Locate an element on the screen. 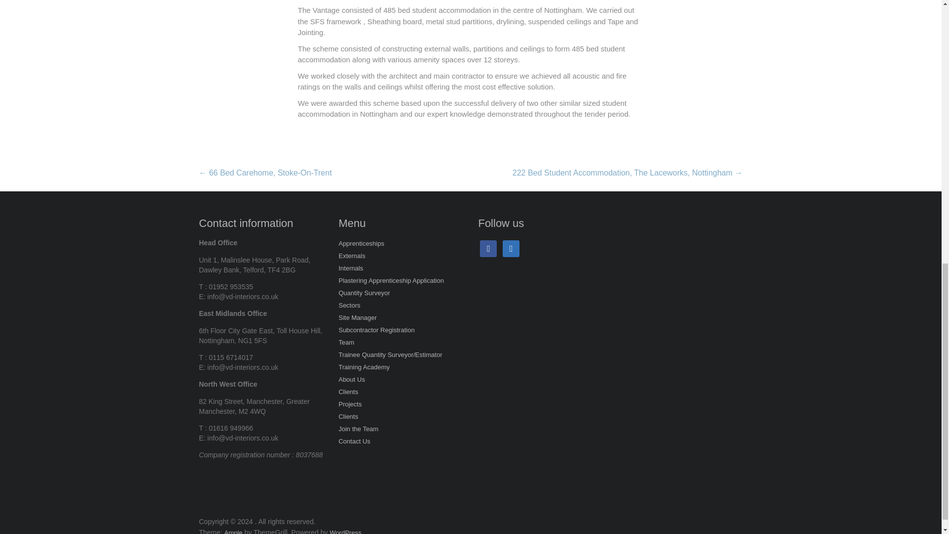  About Us is located at coordinates (351, 380).